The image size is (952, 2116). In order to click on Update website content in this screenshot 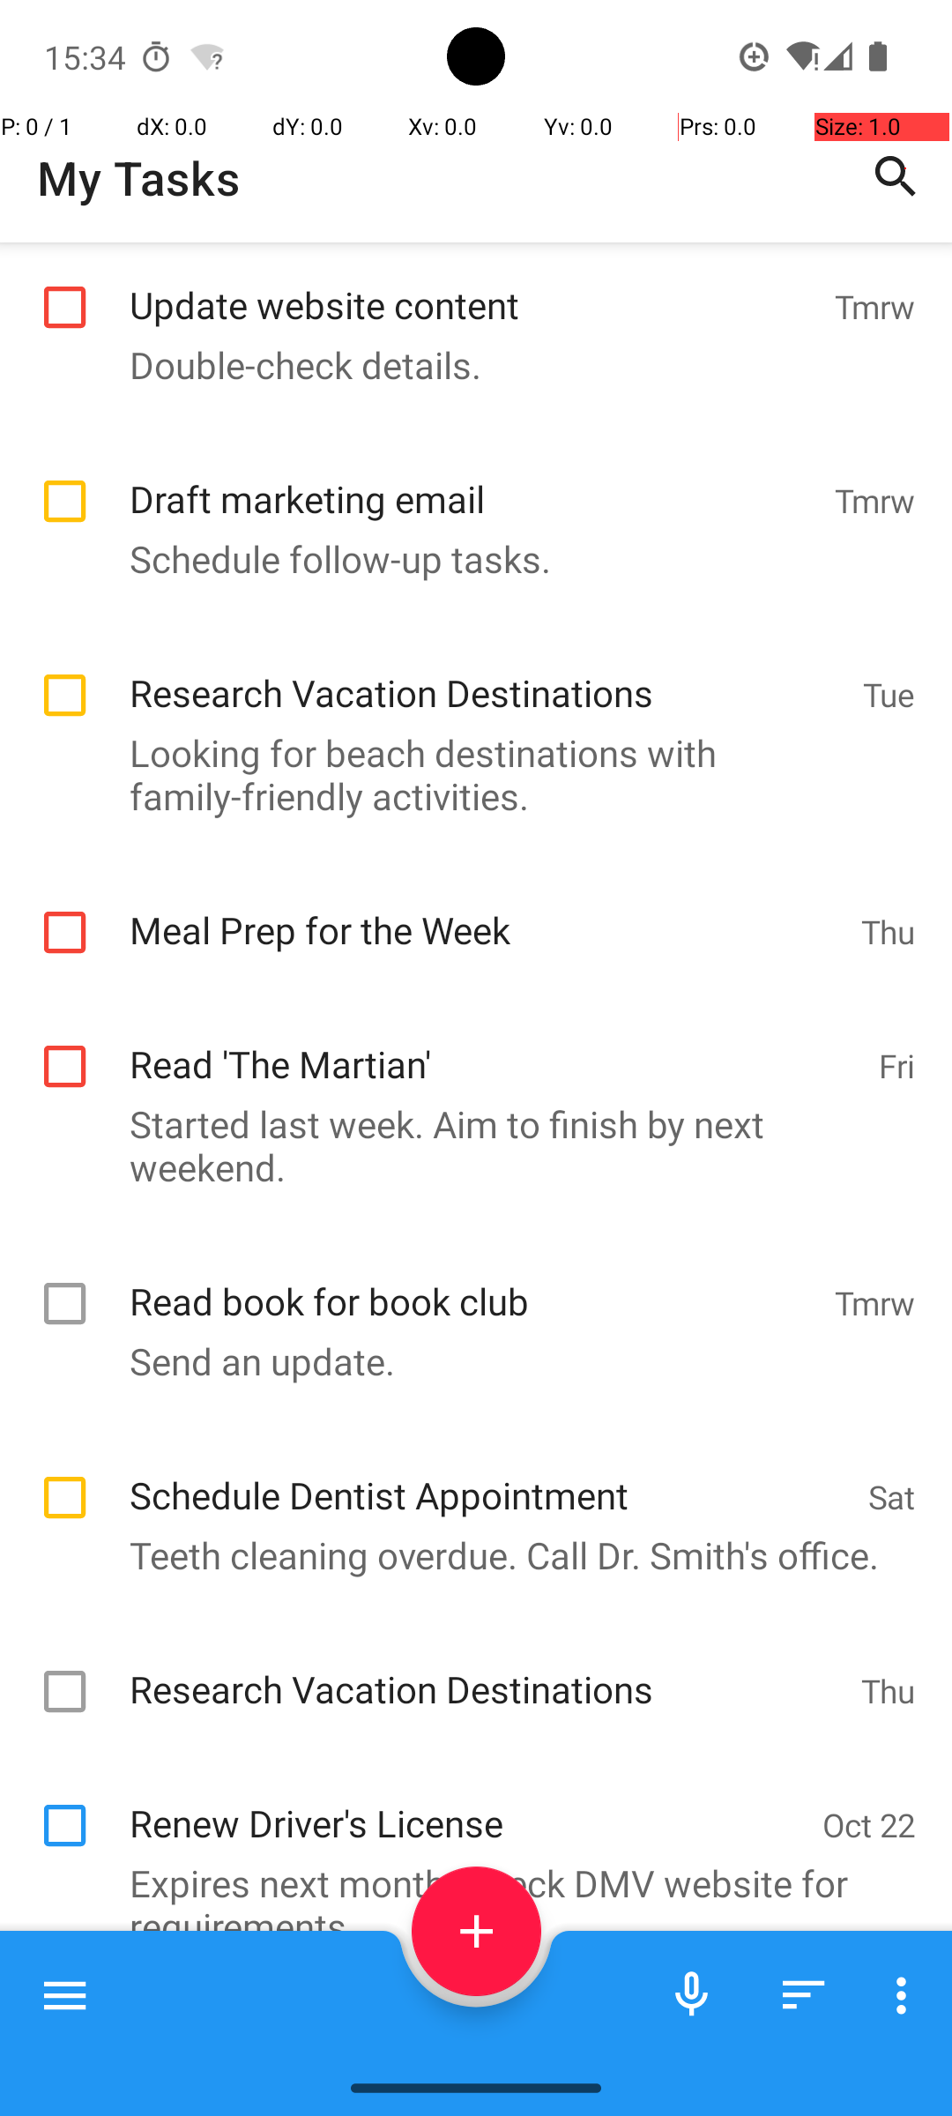, I will do `click(472, 286)`.